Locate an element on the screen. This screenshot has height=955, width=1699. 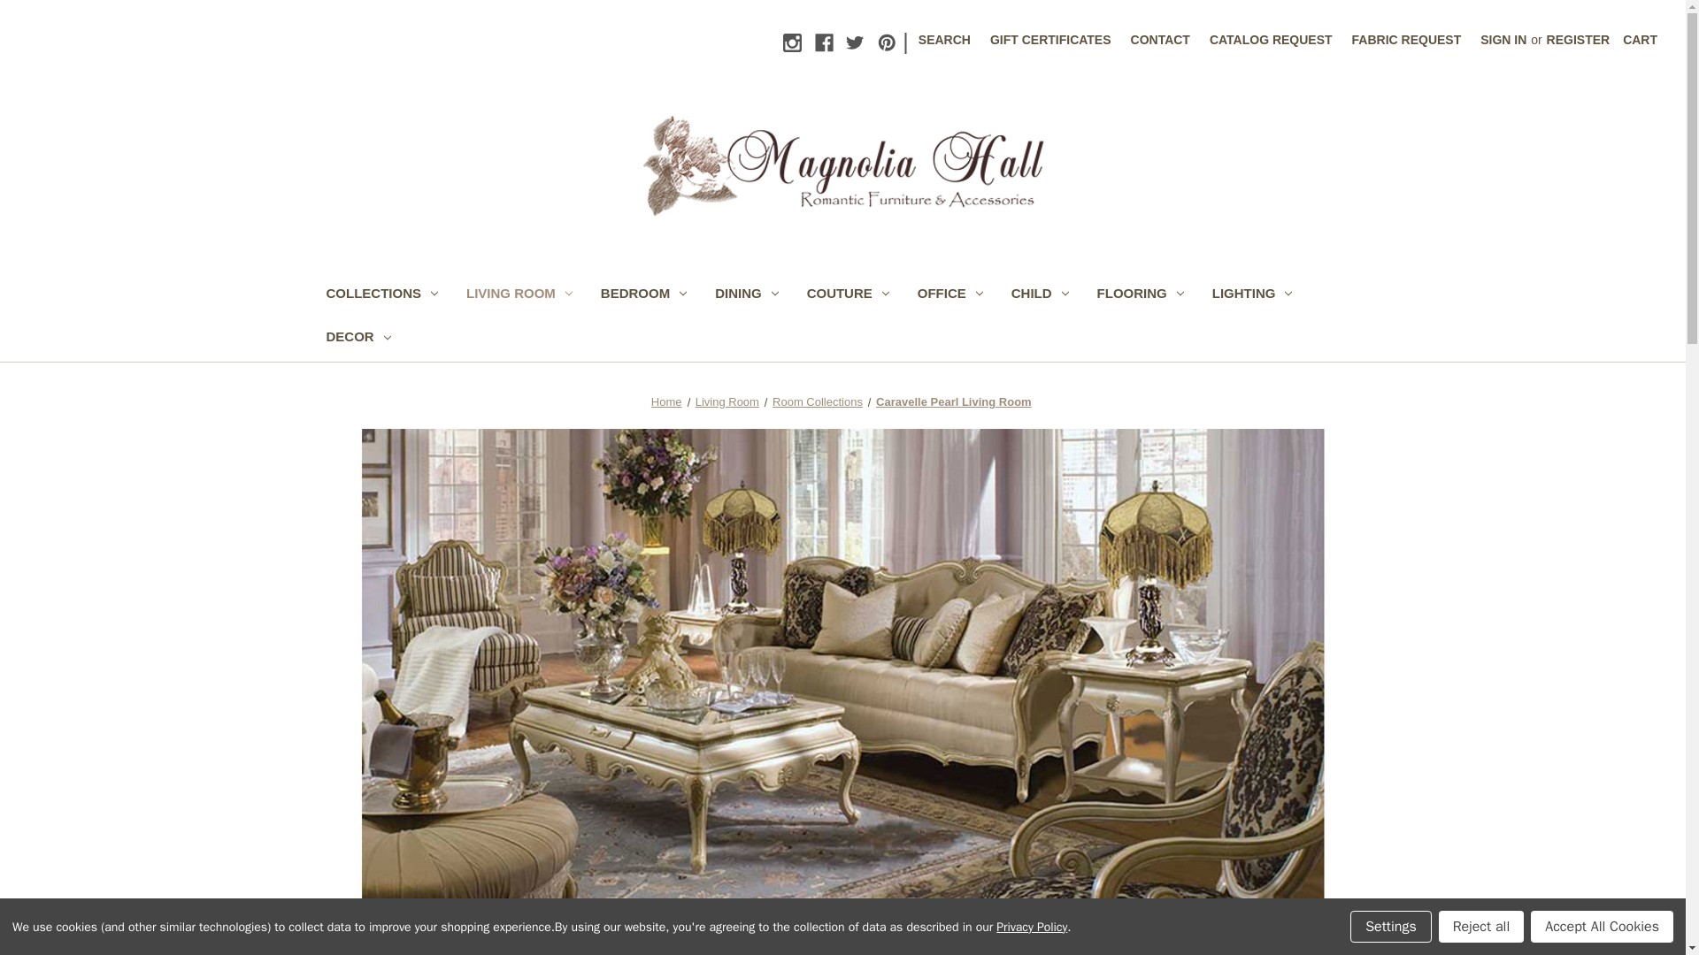
Magnolia Hall is located at coordinates (842, 166).